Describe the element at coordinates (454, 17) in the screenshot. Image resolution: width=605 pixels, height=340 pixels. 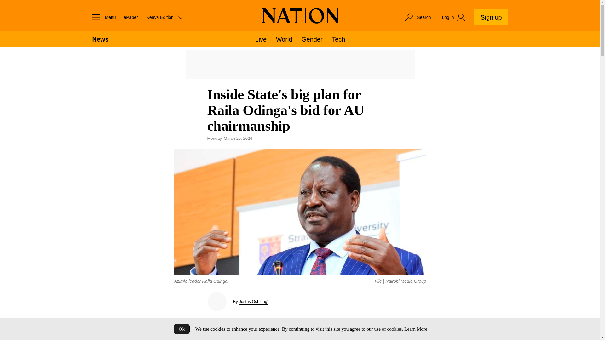
I see `Log in` at that location.